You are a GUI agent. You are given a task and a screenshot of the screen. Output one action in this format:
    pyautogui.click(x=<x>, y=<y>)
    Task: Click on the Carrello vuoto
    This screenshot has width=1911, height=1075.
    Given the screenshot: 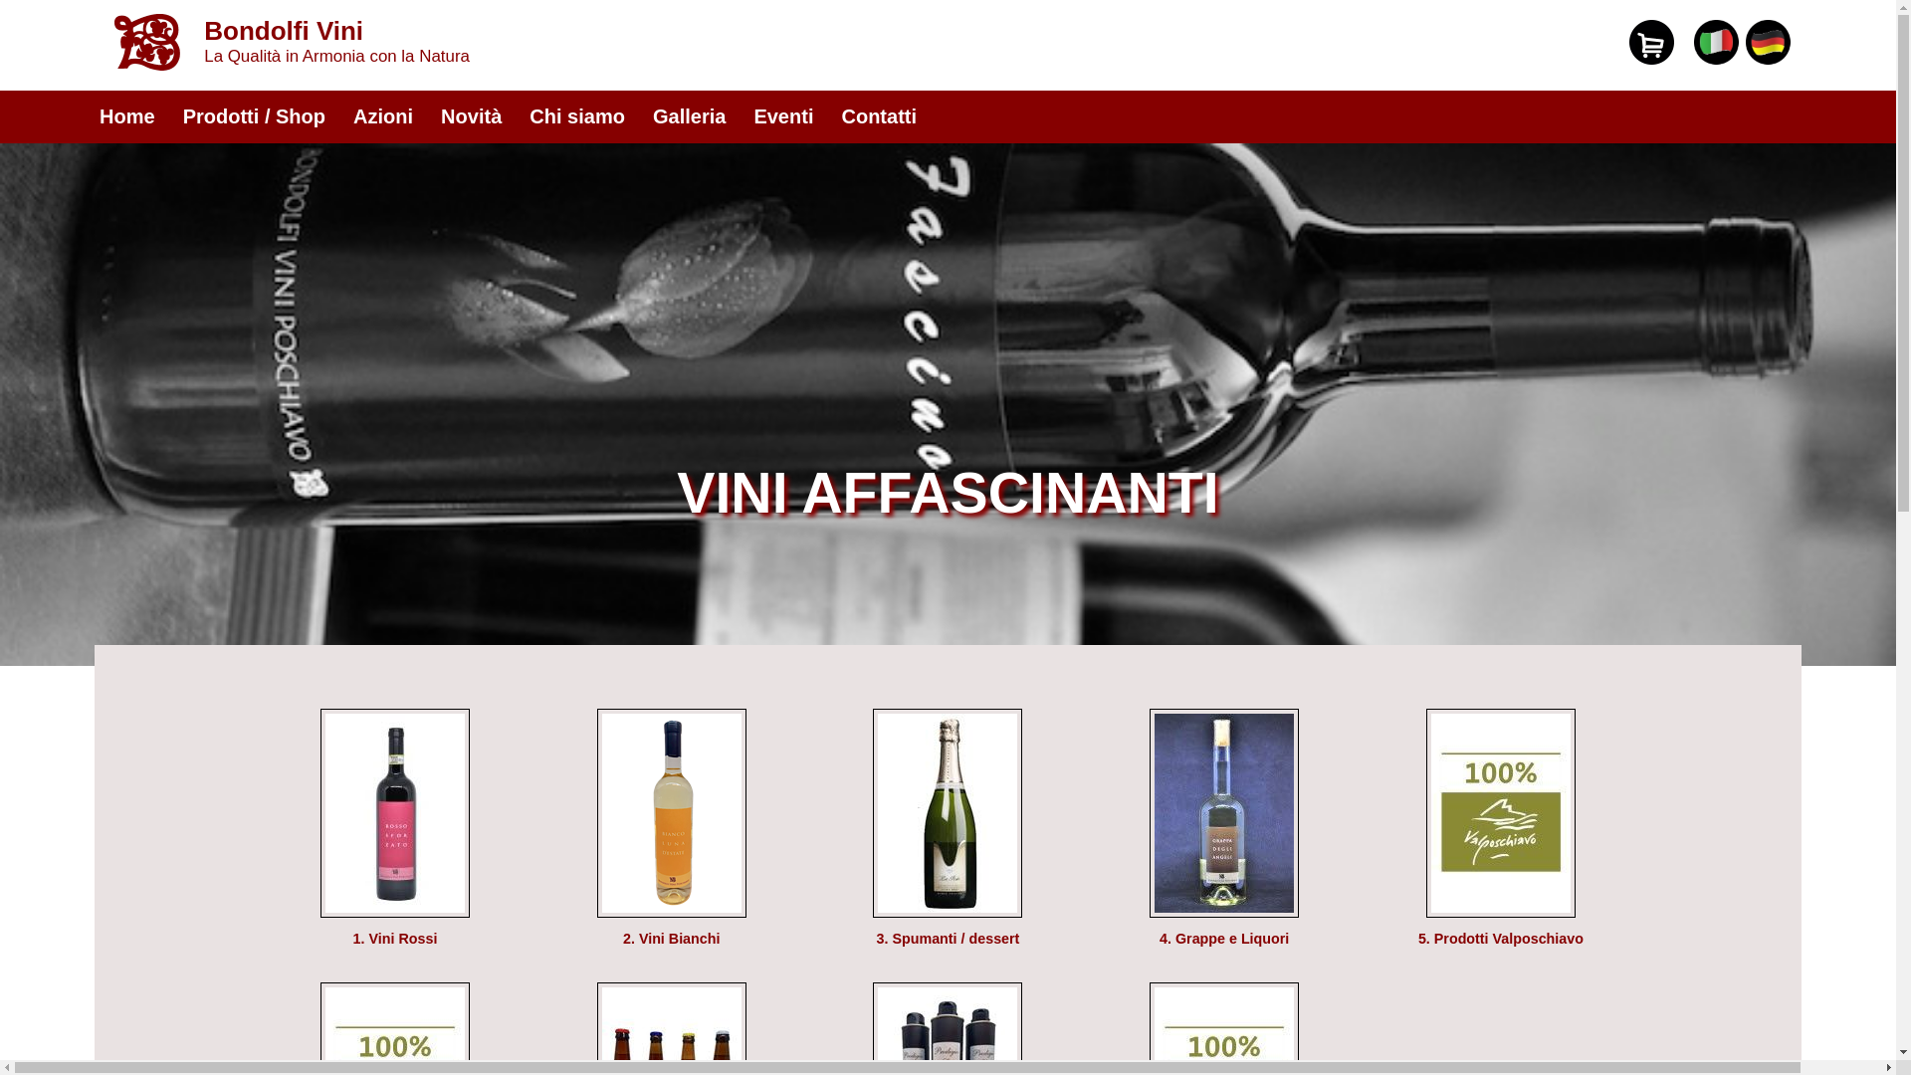 What is the action you would take?
    pyautogui.click(x=1652, y=42)
    